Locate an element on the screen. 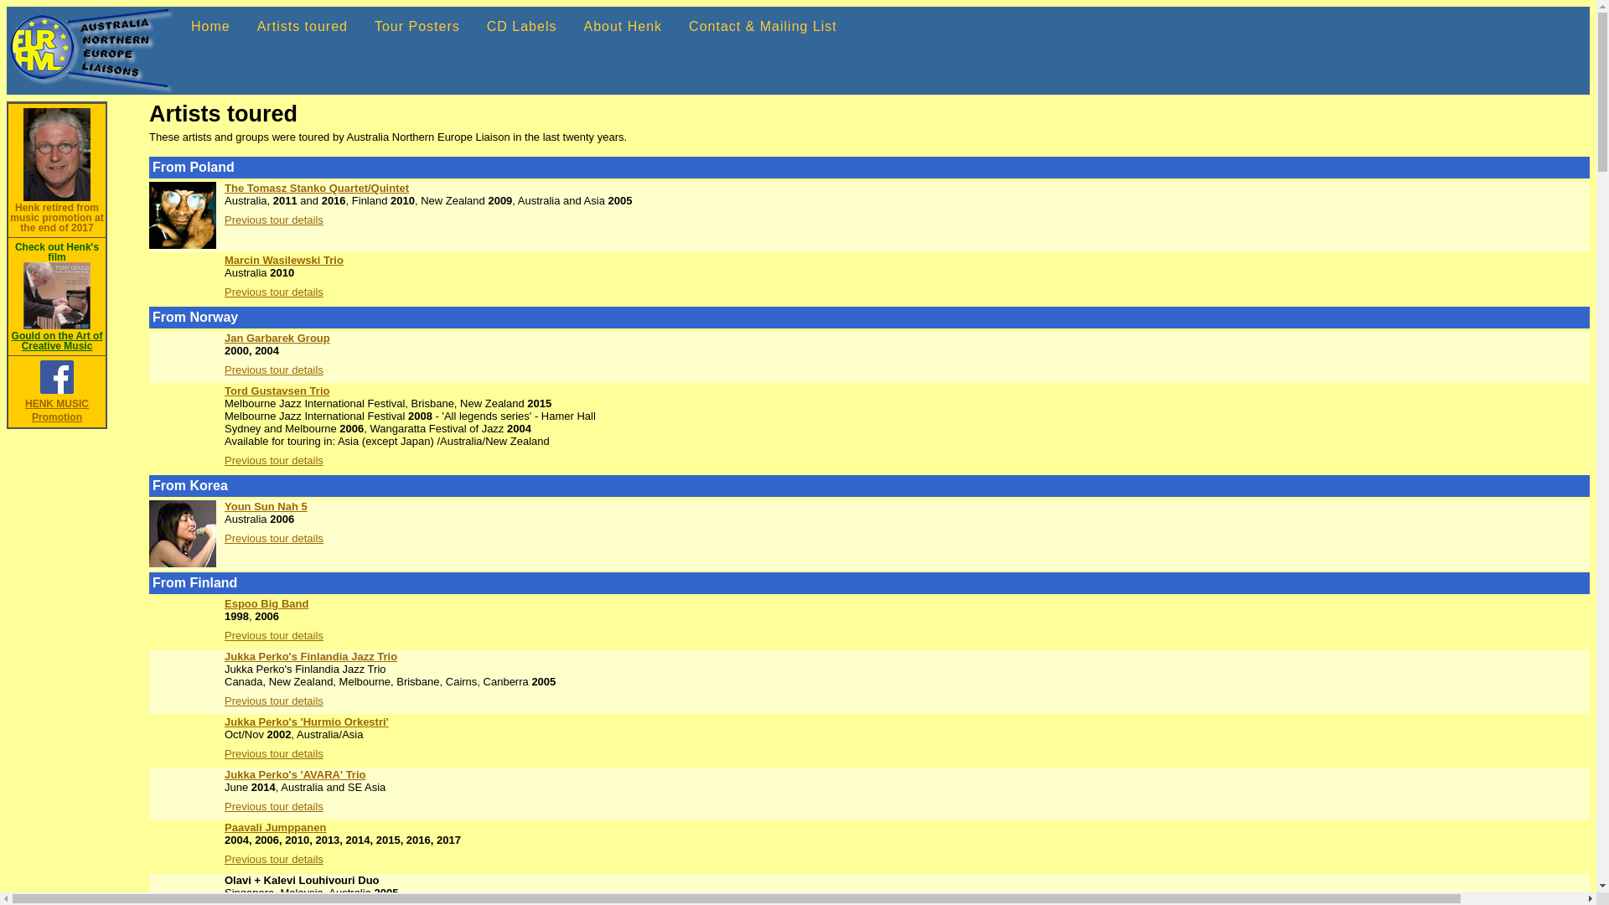 The height and width of the screenshot is (905, 1609). Jukka Perko's 'Hurmio Orkestri' is located at coordinates (307, 722).